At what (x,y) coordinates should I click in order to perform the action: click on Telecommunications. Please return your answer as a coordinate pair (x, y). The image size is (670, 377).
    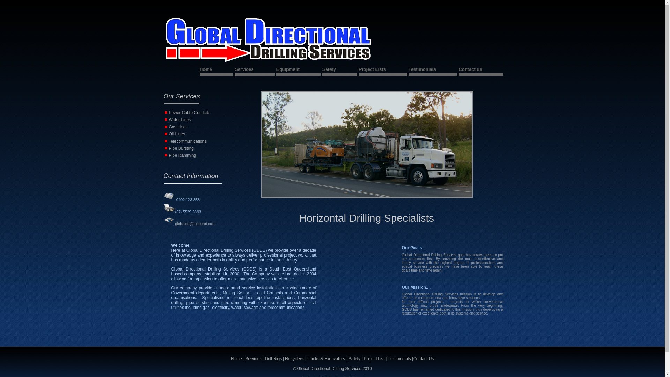
    Looking at the image, I should click on (188, 141).